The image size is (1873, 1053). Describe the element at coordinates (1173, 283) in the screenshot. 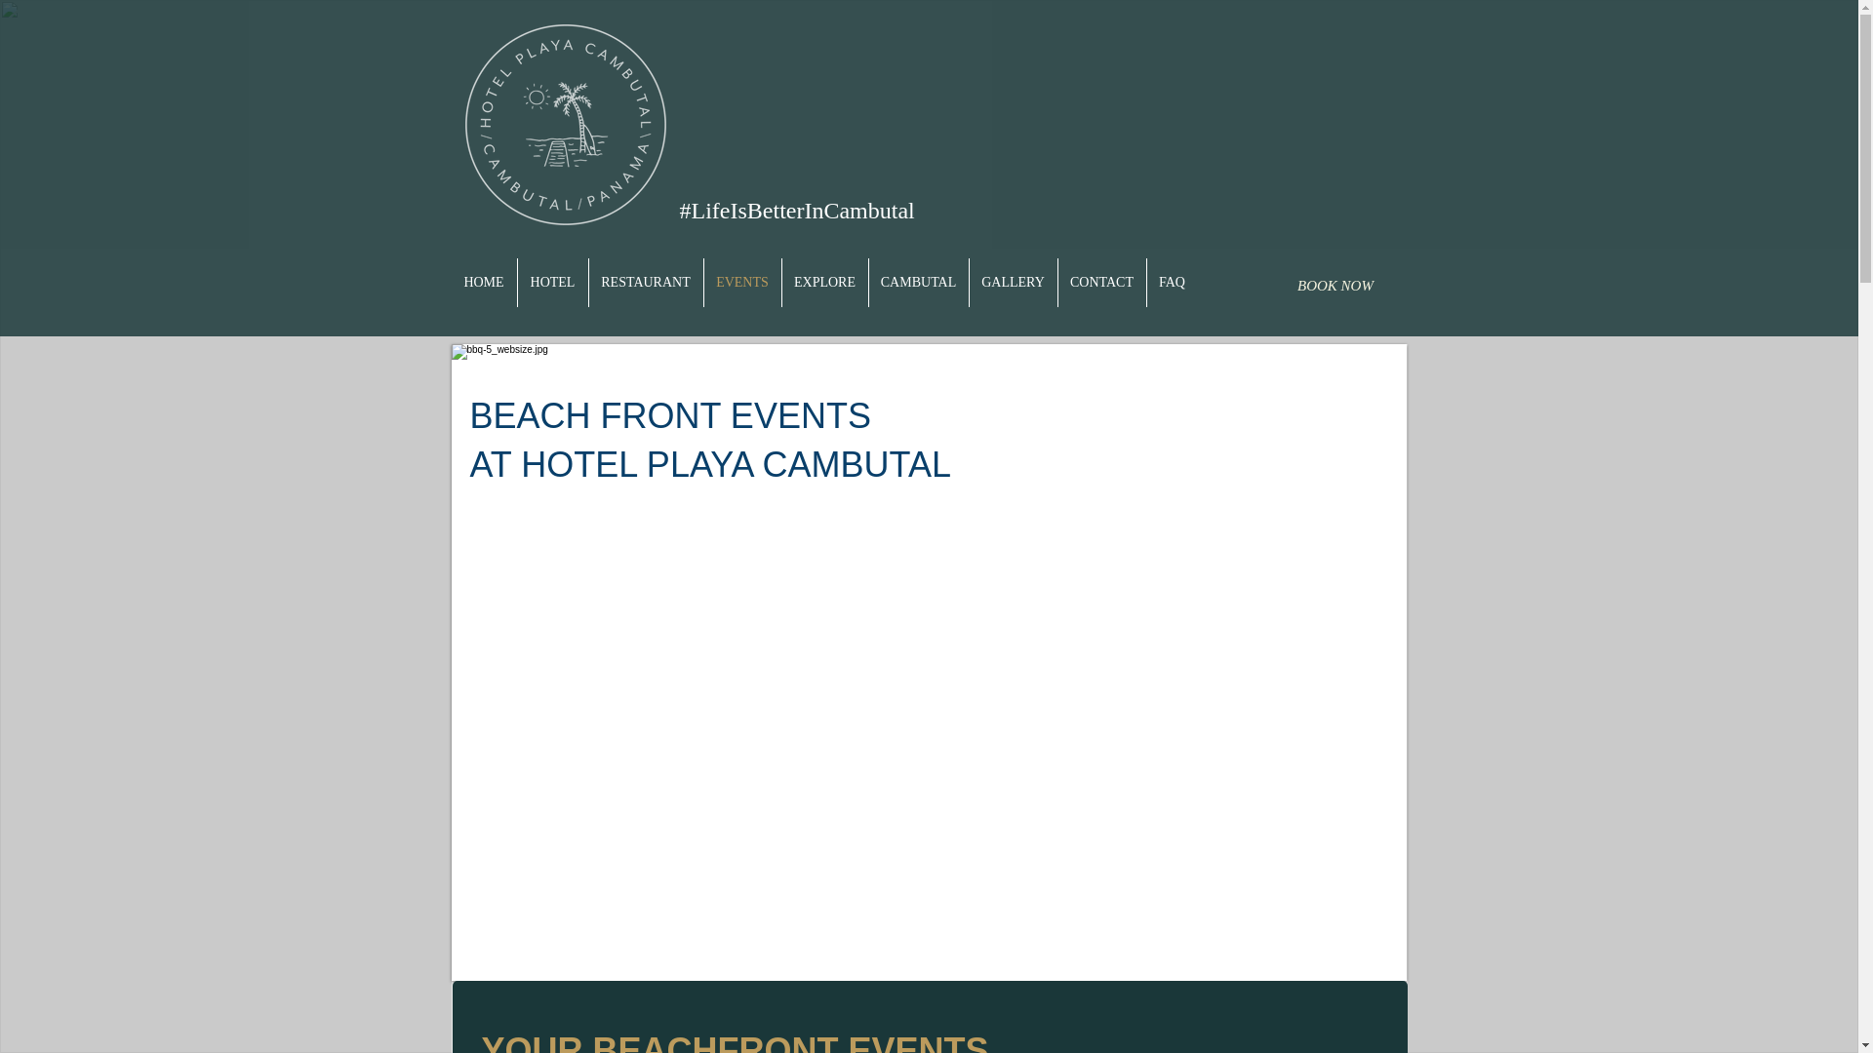

I see `FAQ` at that location.